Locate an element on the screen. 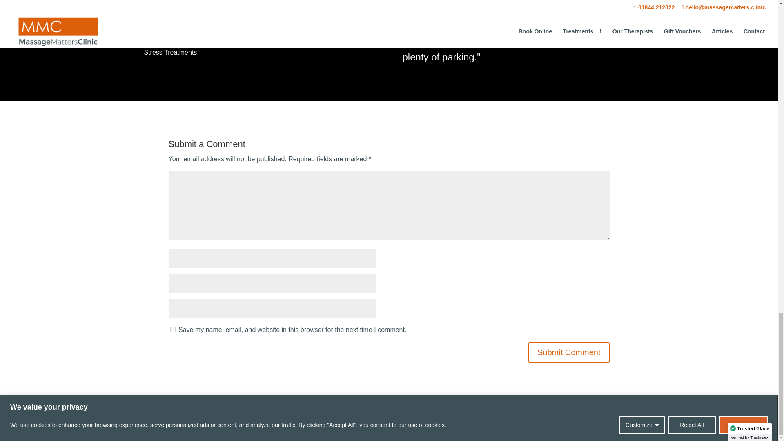 Image resolution: width=784 pixels, height=441 pixels. Submit Comment is located at coordinates (569, 352).